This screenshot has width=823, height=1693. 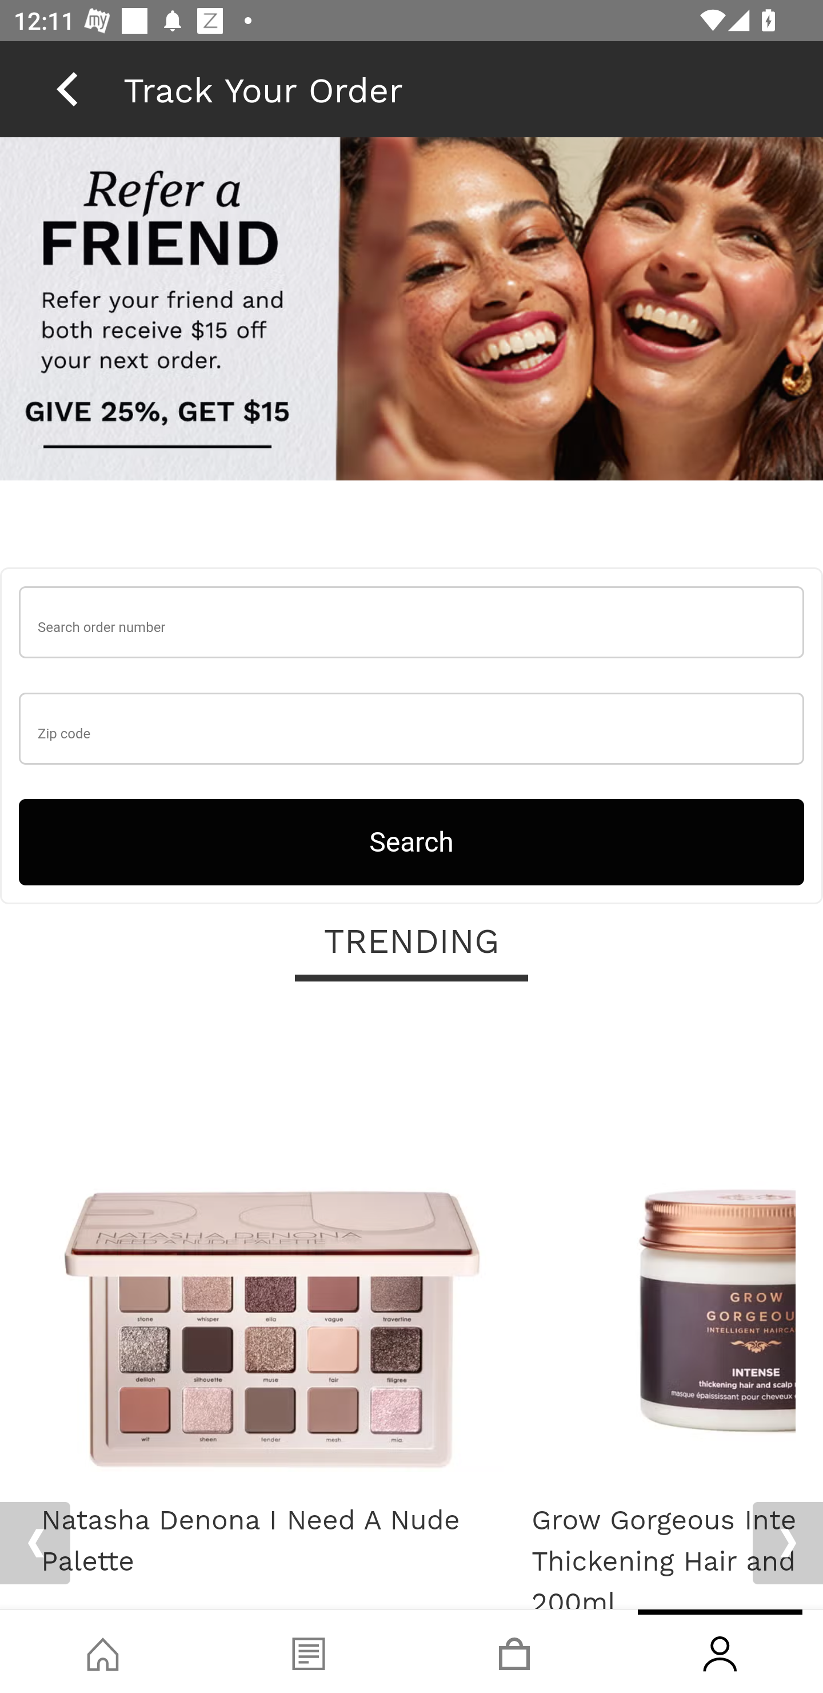 What do you see at coordinates (514, 1651) in the screenshot?
I see `Basket, tab, 3 of 4` at bounding box center [514, 1651].